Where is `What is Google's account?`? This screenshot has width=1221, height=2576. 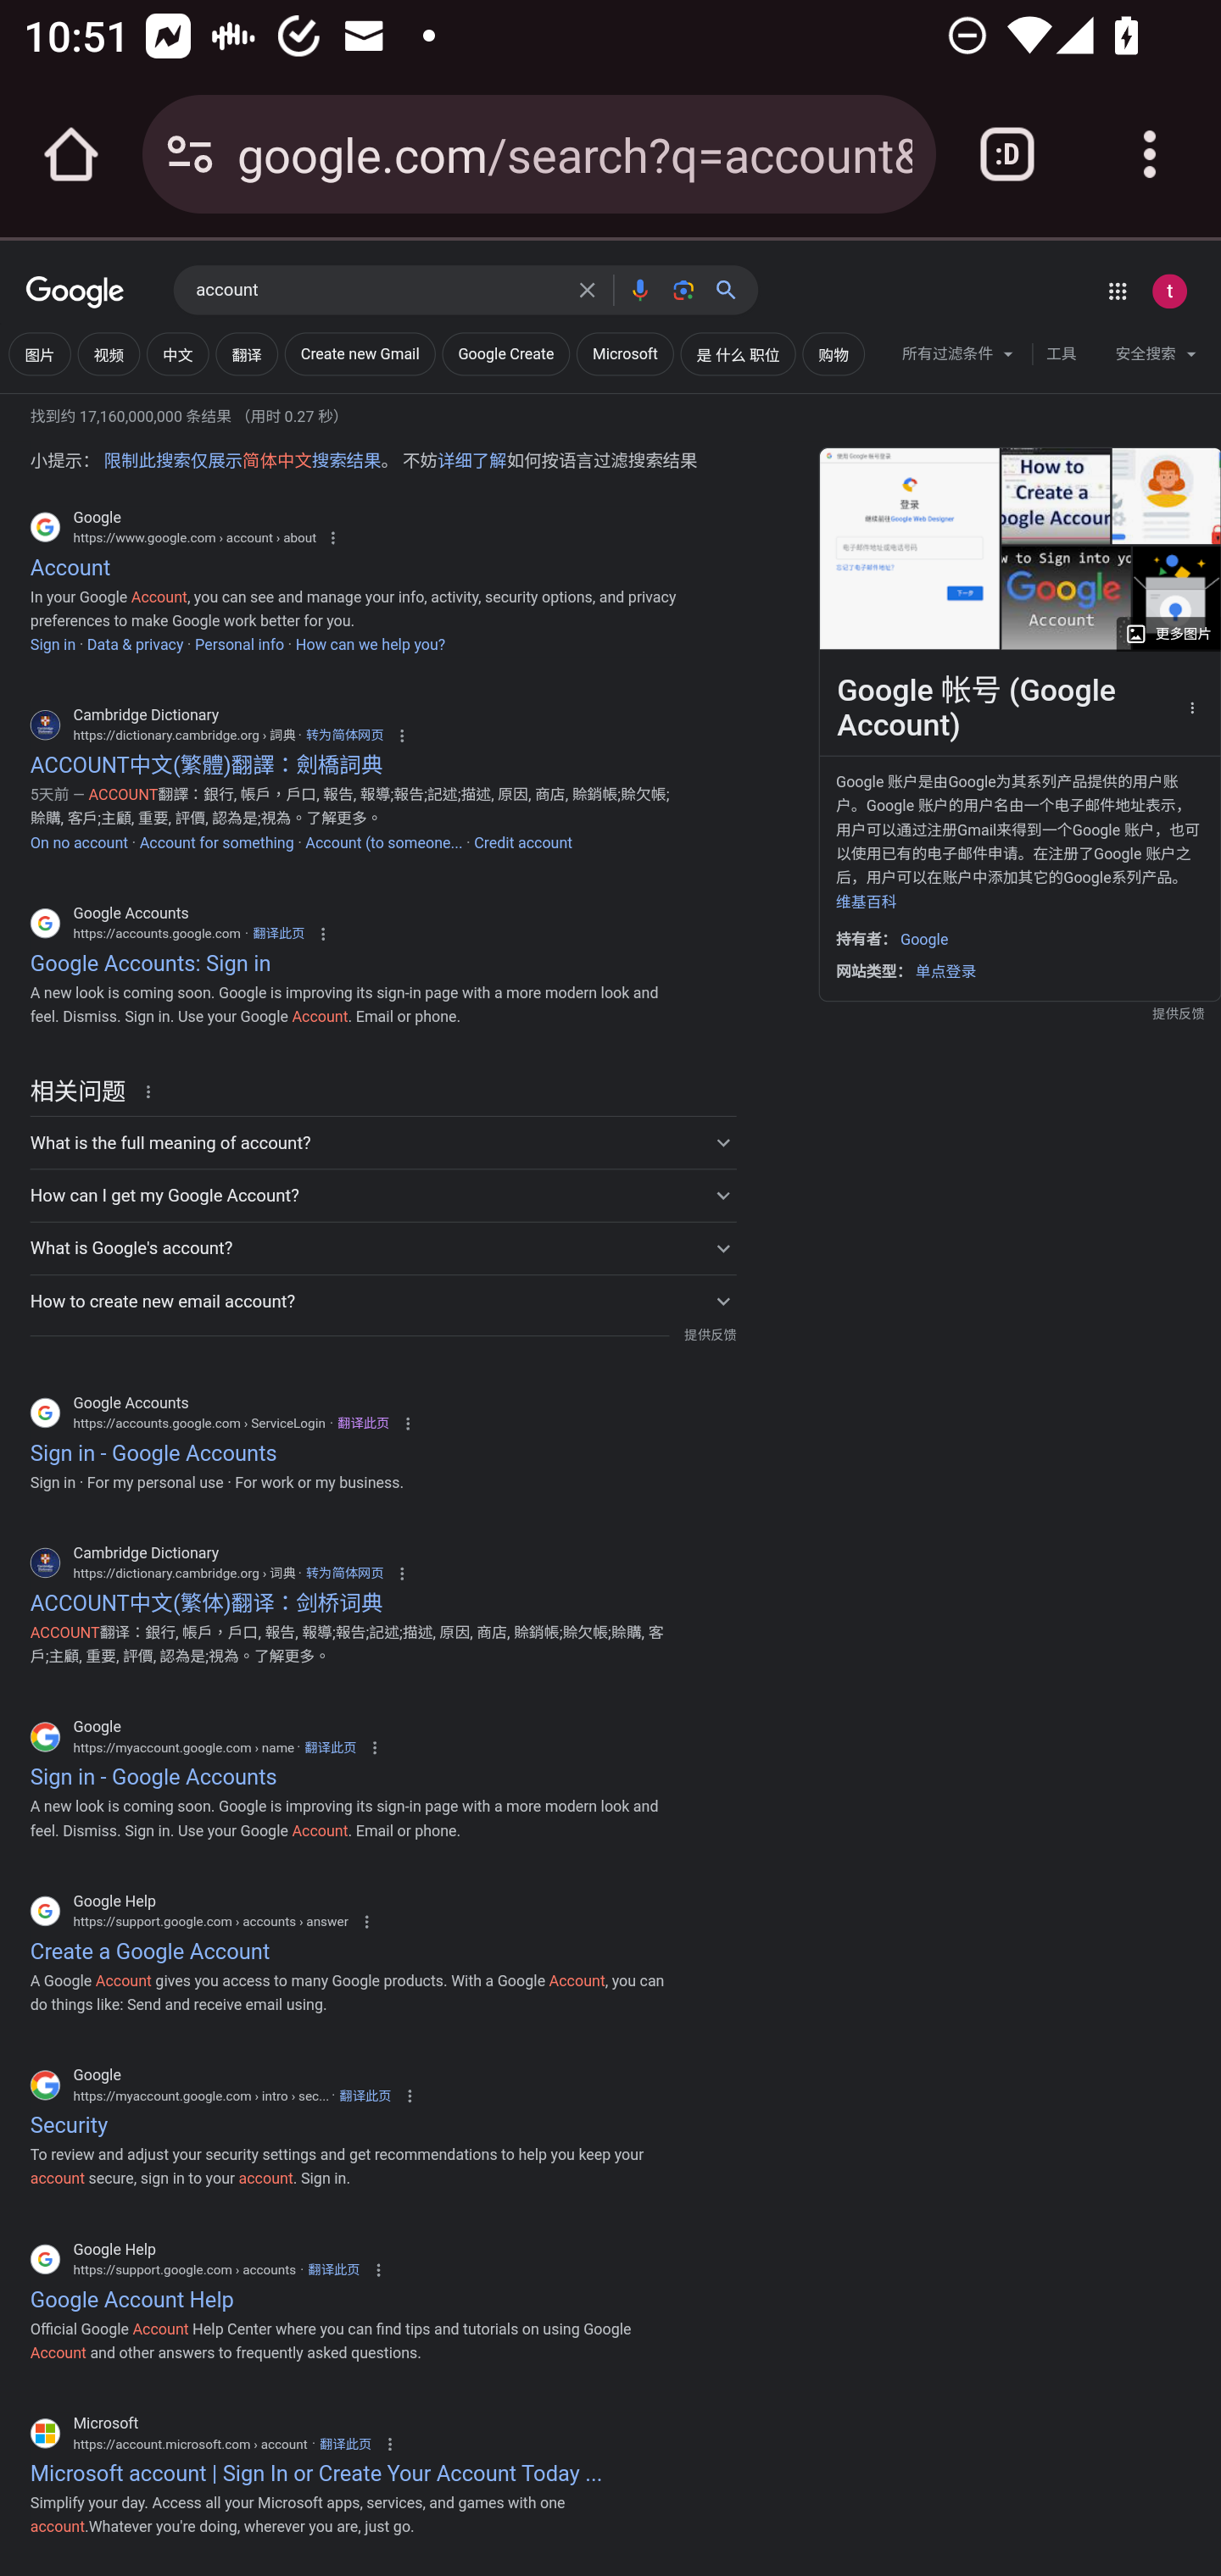
What is Google's account? is located at coordinates (382, 1247).